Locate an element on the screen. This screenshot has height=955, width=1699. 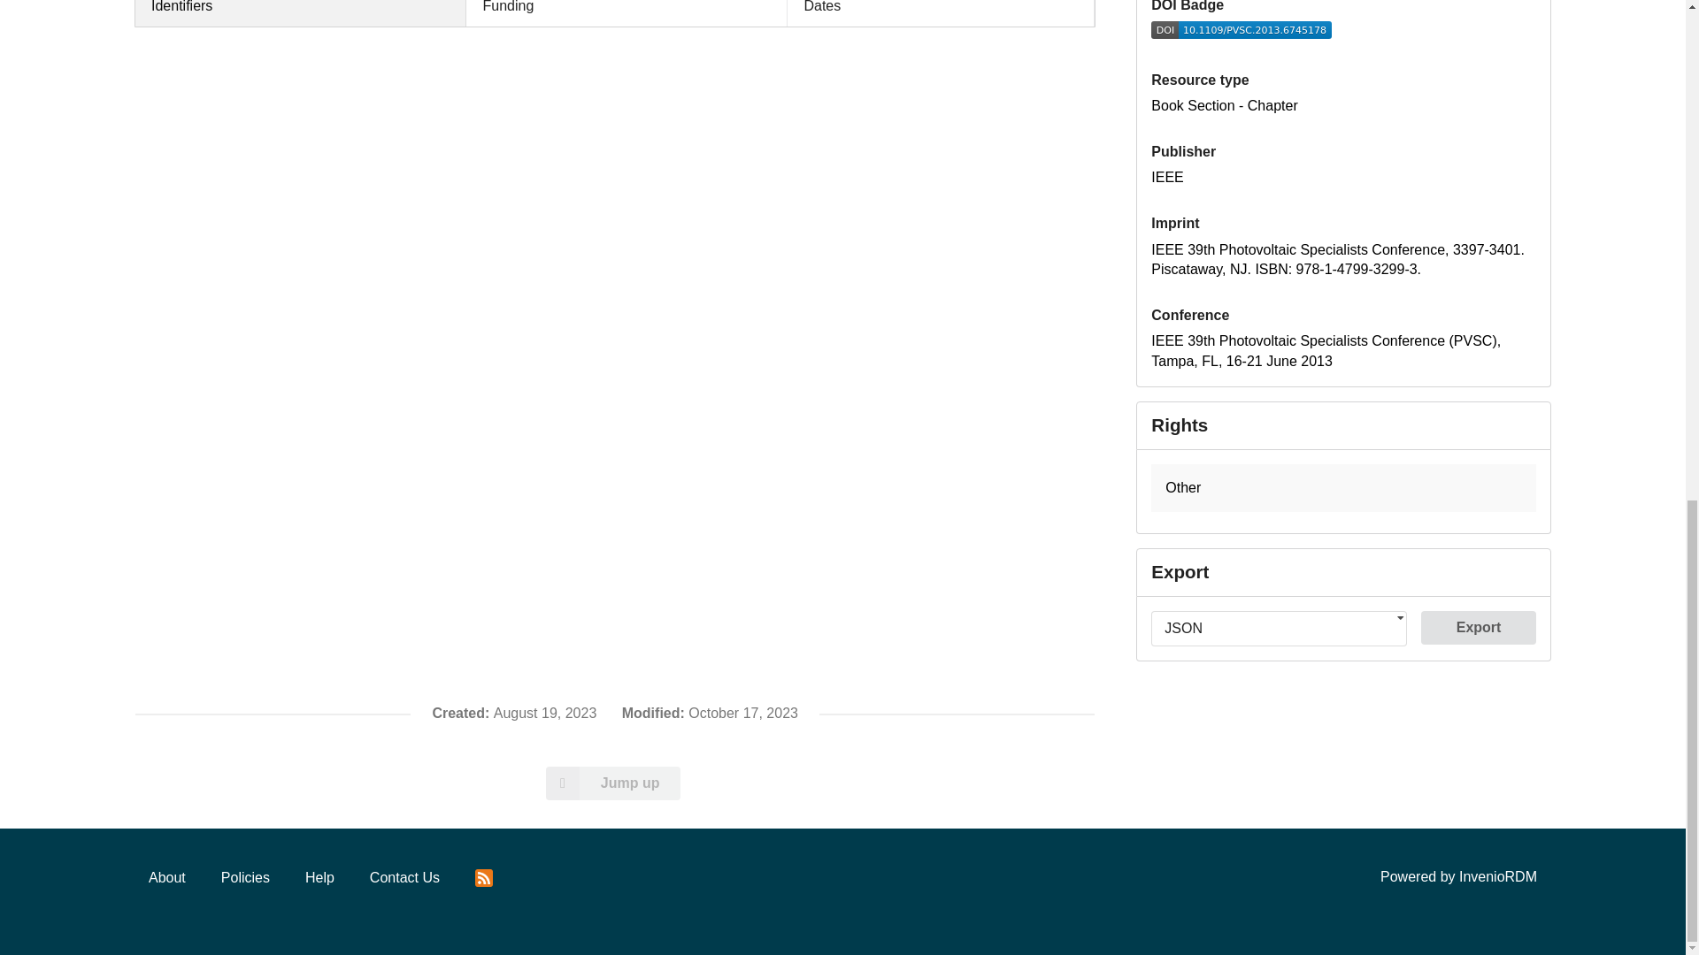
Get the DOI badge! is located at coordinates (1242, 34).